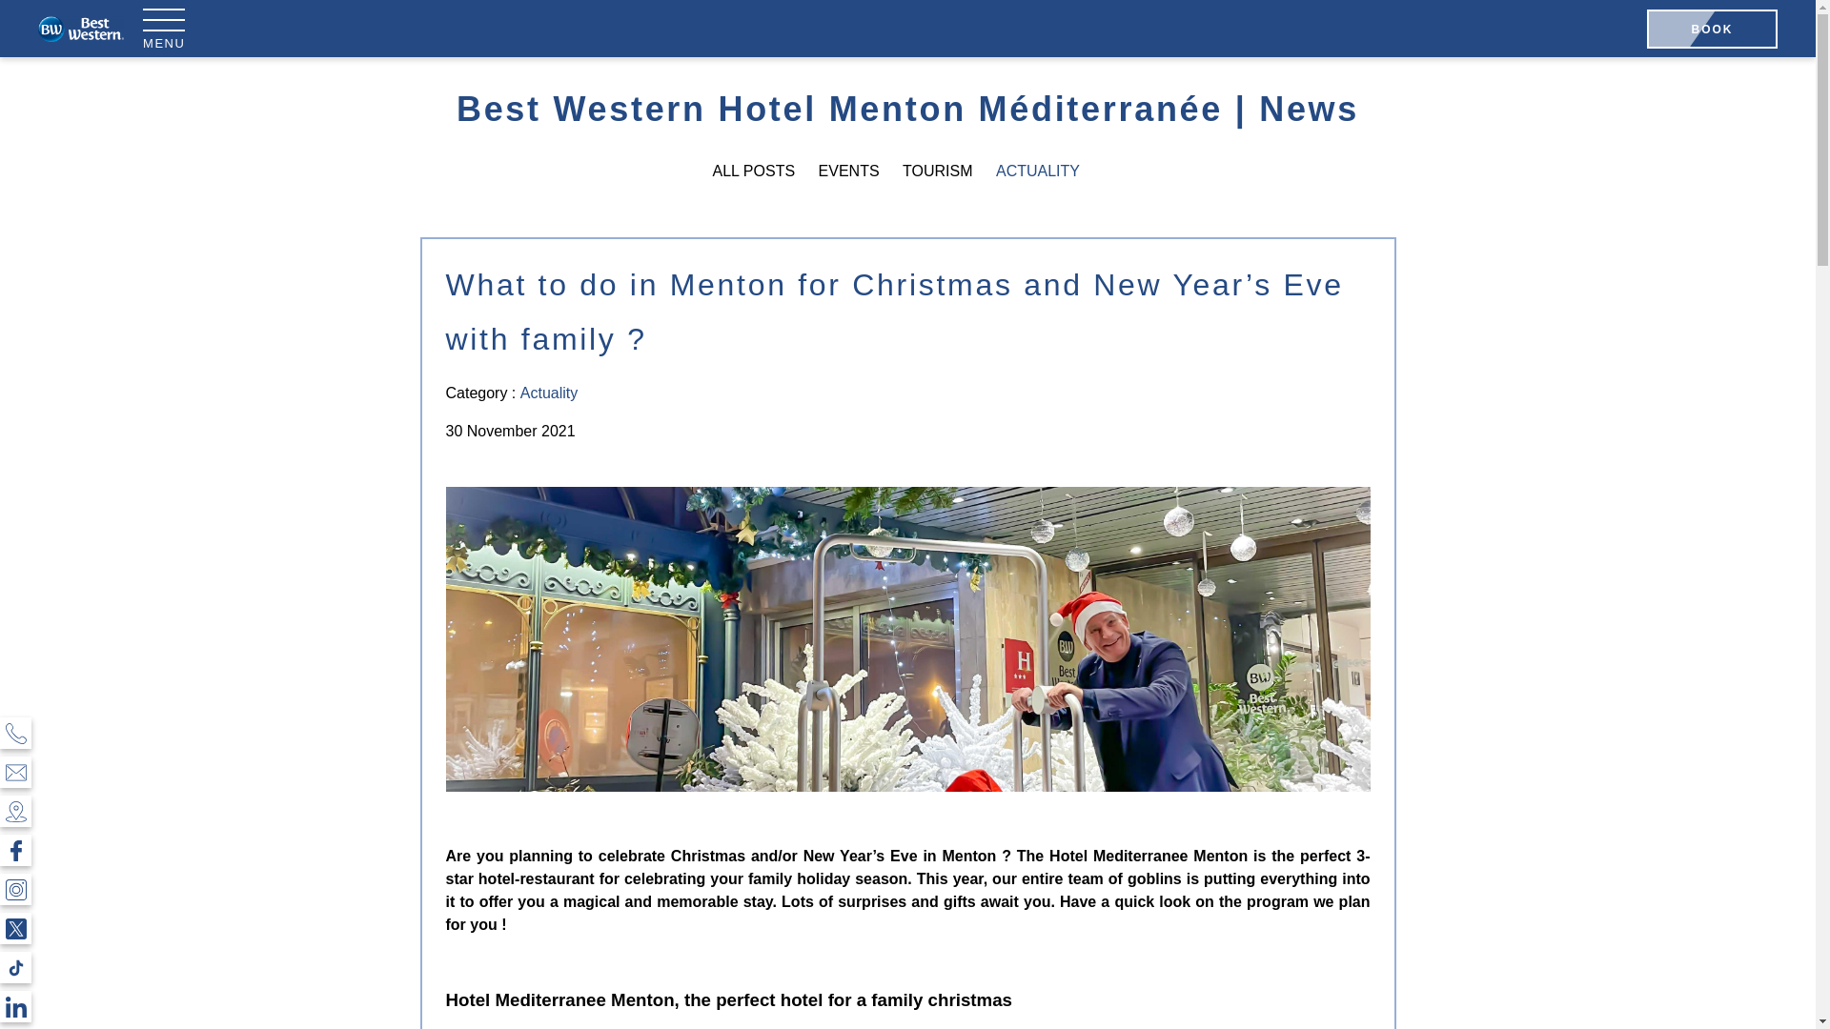 The height and width of the screenshot is (1029, 1830). Describe the element at coordinates (1712, 29) in the screenshot. I see `BOOK` at that location.